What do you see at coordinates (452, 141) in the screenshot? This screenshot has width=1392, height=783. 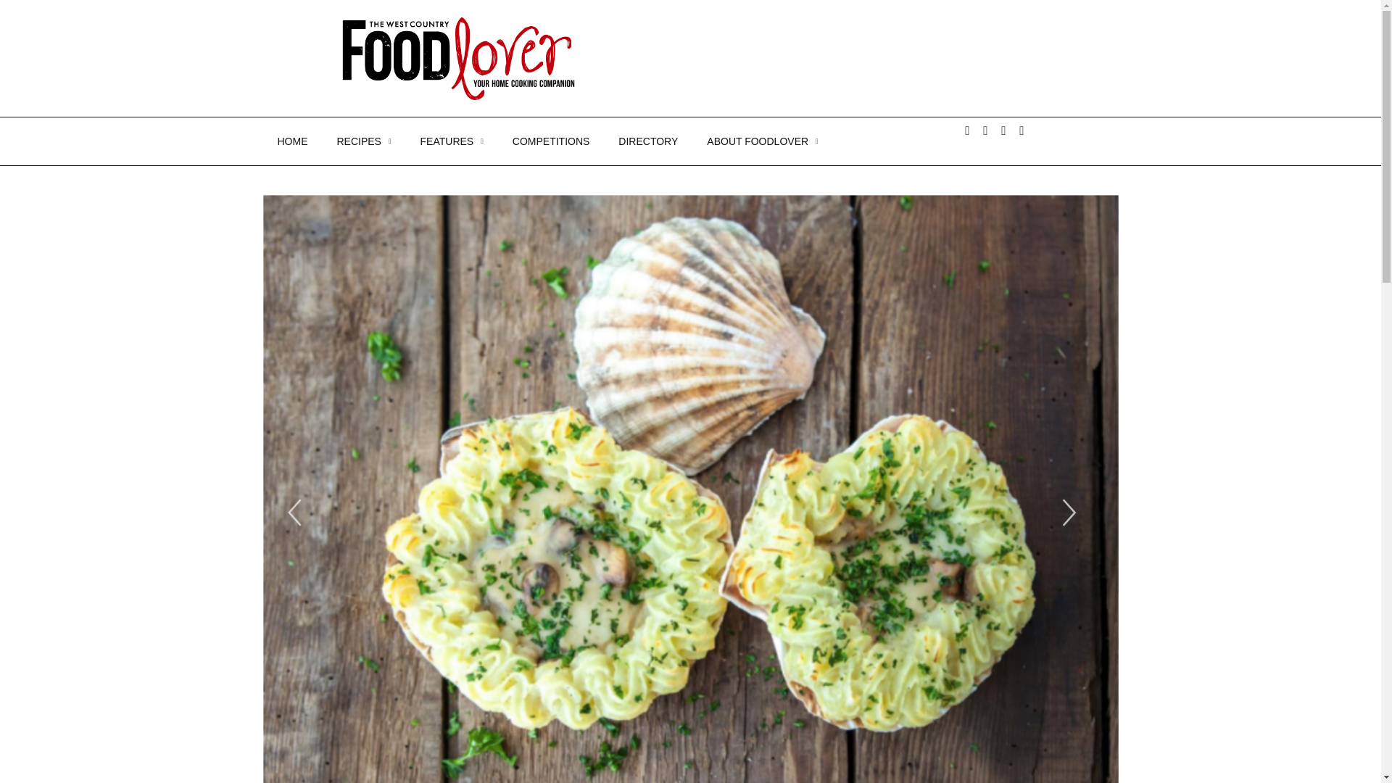 I see `FEATURES` at bounding box center [452, 141].